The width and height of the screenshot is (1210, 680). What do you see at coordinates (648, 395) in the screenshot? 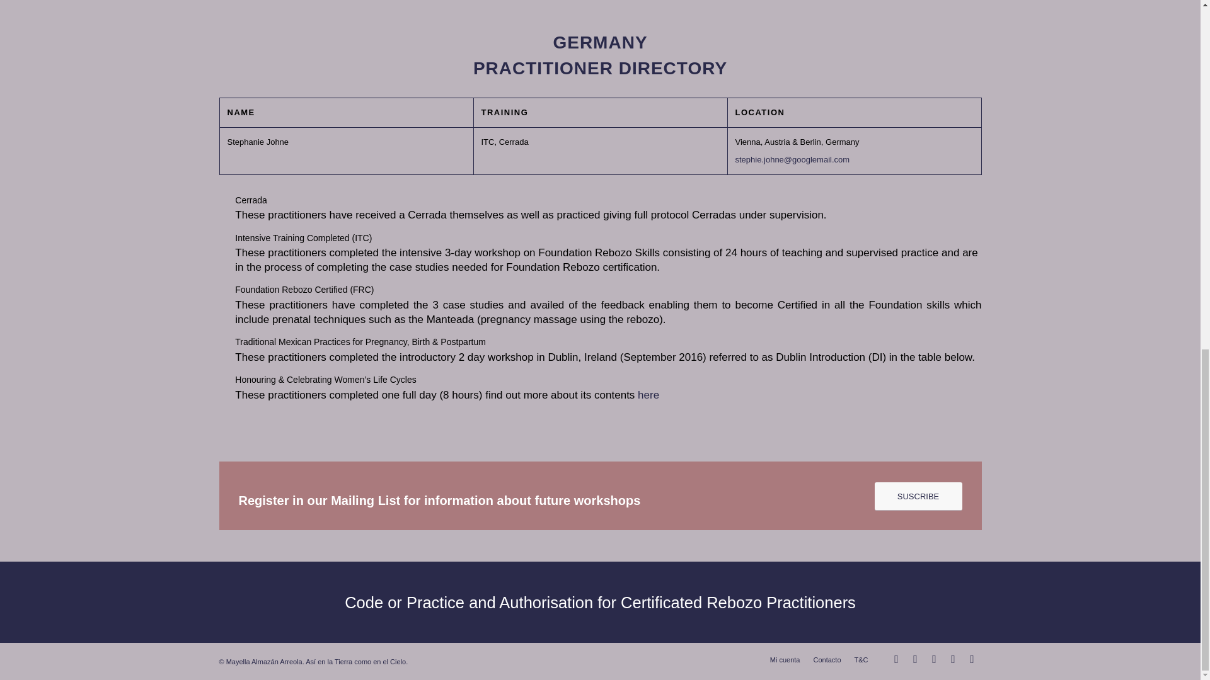
I see `here` at bounding box center [648, 395].